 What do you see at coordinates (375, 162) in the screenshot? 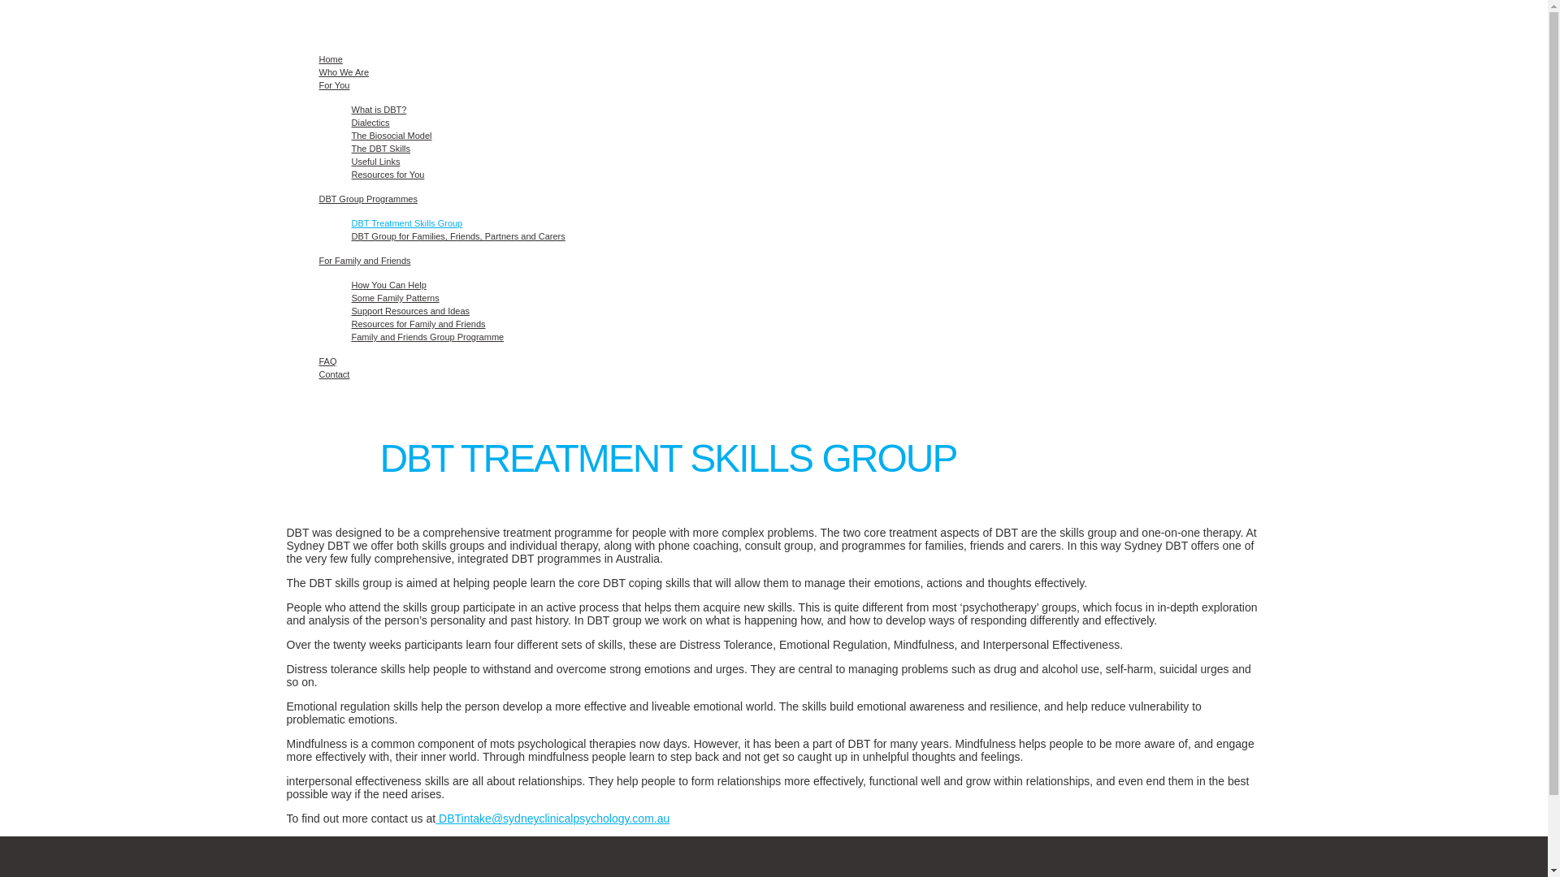
I see `Useful Links` at bounding box center [375, 162].